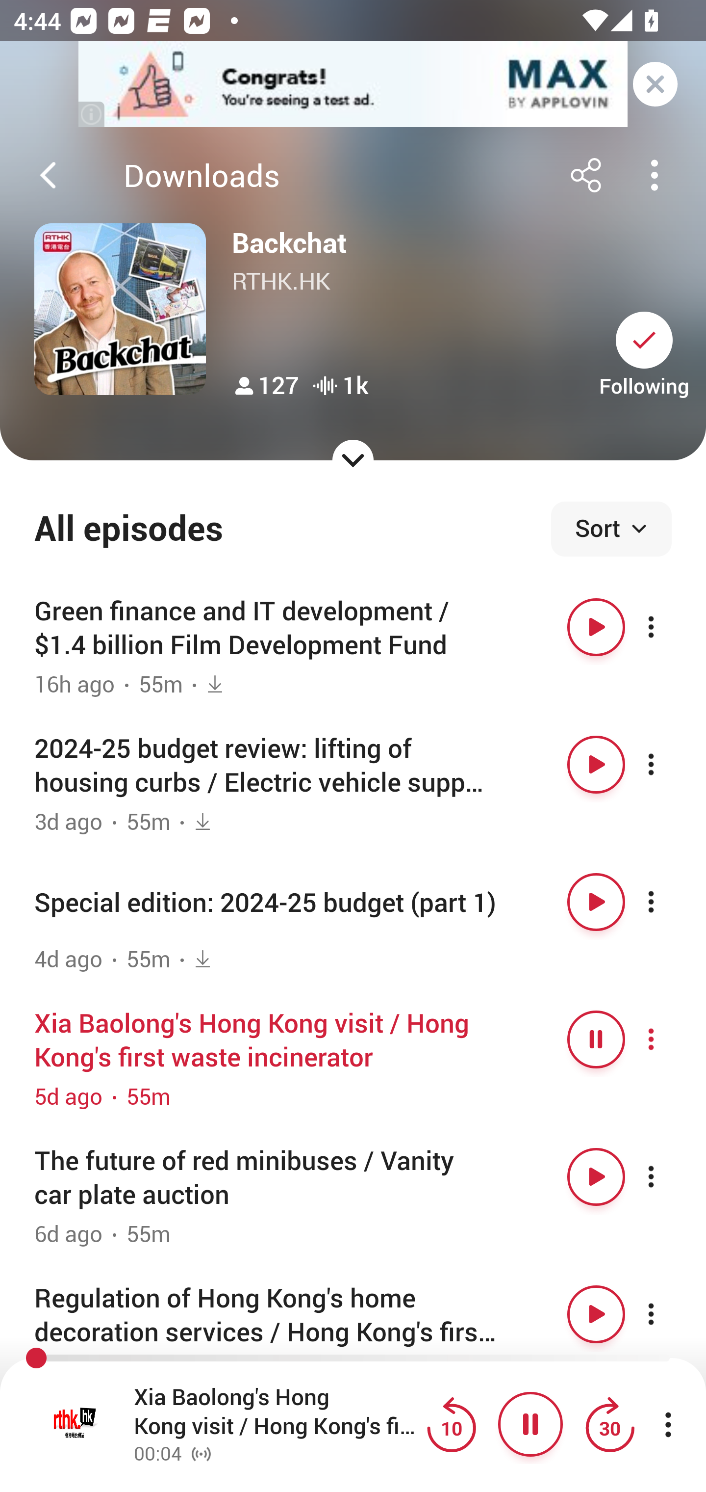 Image resolution: width=706 pixels, height=1492 pixels. What do you see at coordinates (353, 85) in the screenshot?
I see `app-monetization` at bounding box center [353, 85].